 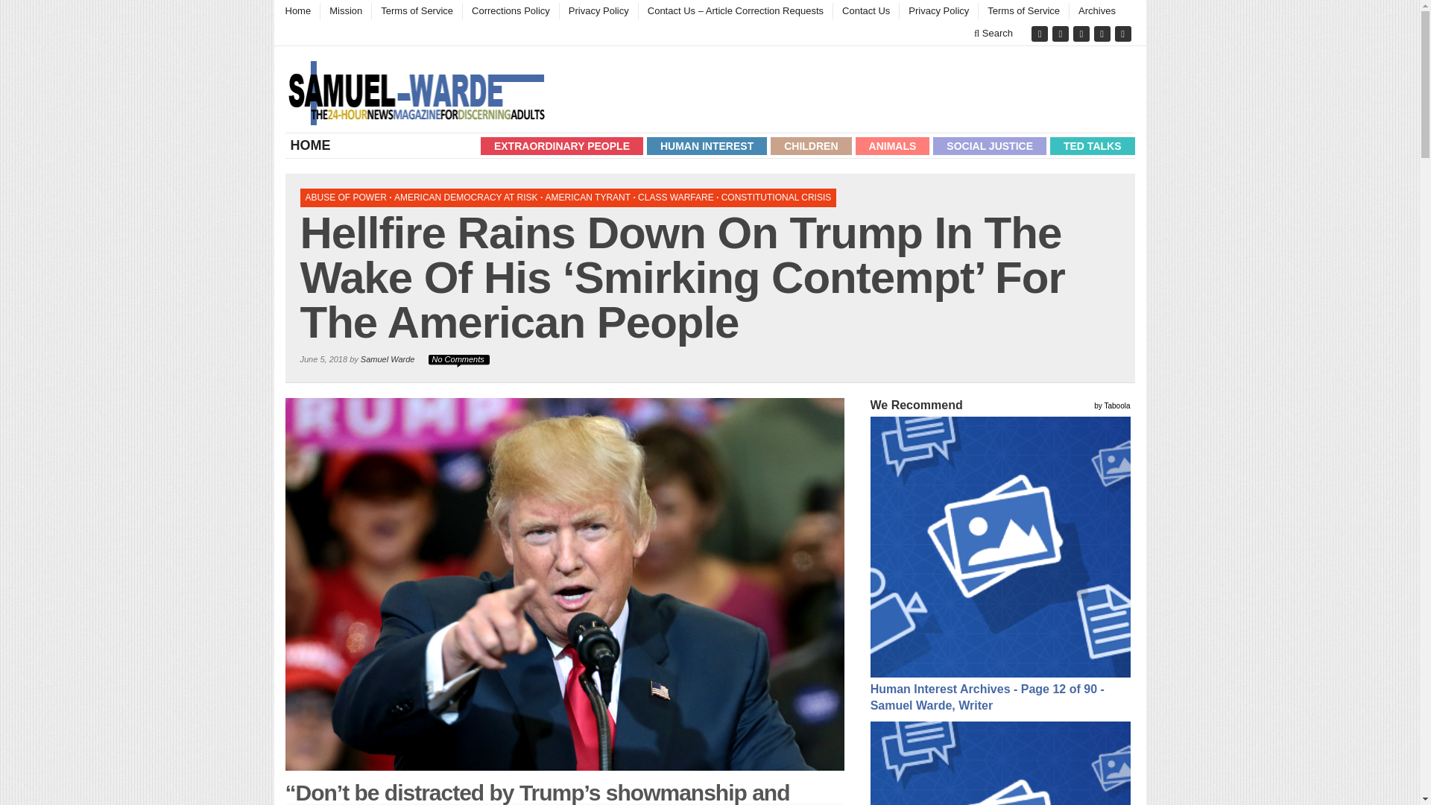 I want to click on AMERICAN TYRANT, so click(x=587, y=198).